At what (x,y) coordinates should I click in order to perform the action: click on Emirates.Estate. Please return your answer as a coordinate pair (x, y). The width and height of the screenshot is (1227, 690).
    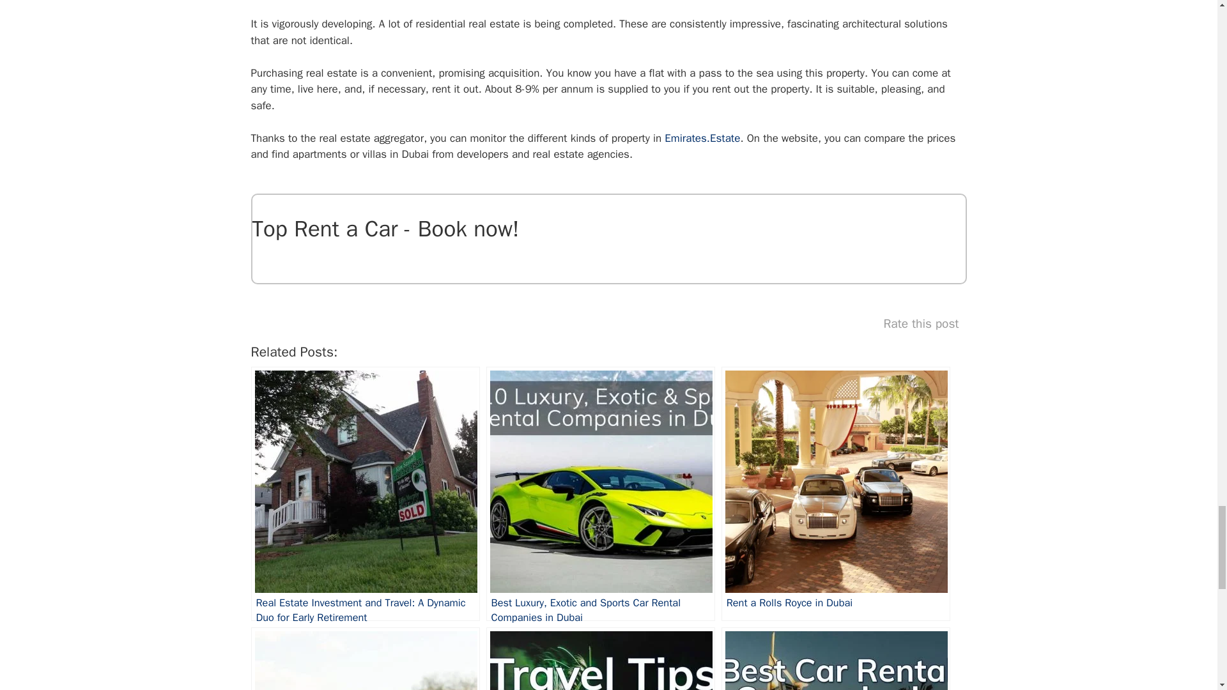
    Looking at the image, I should click on (702, 138).